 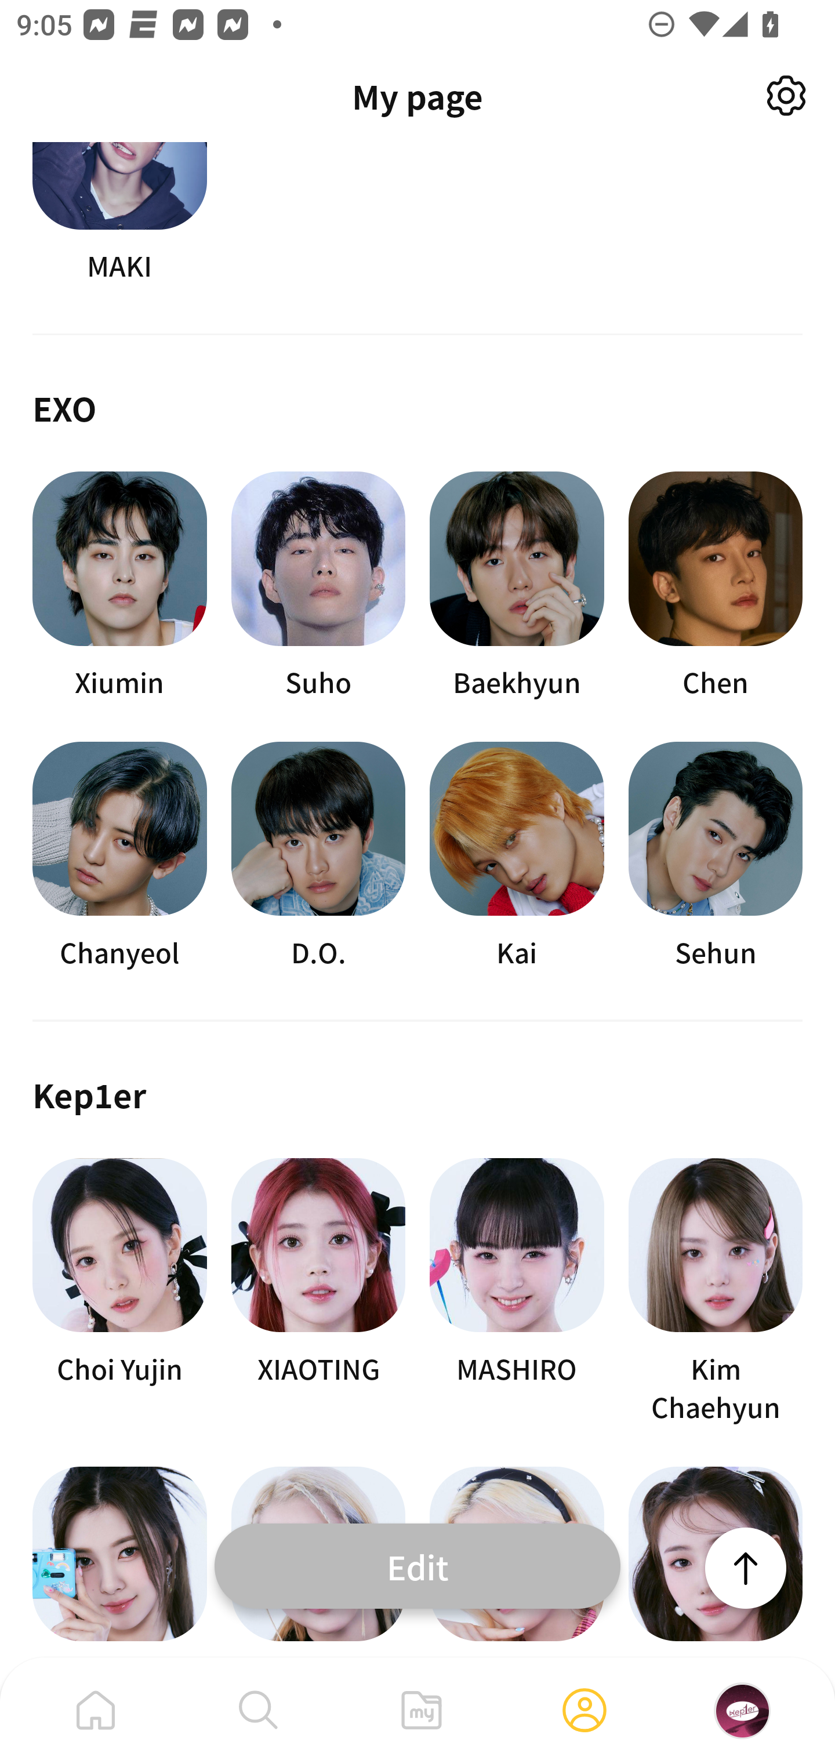 I want to click on Xiumin, so click(x=119, y=586).